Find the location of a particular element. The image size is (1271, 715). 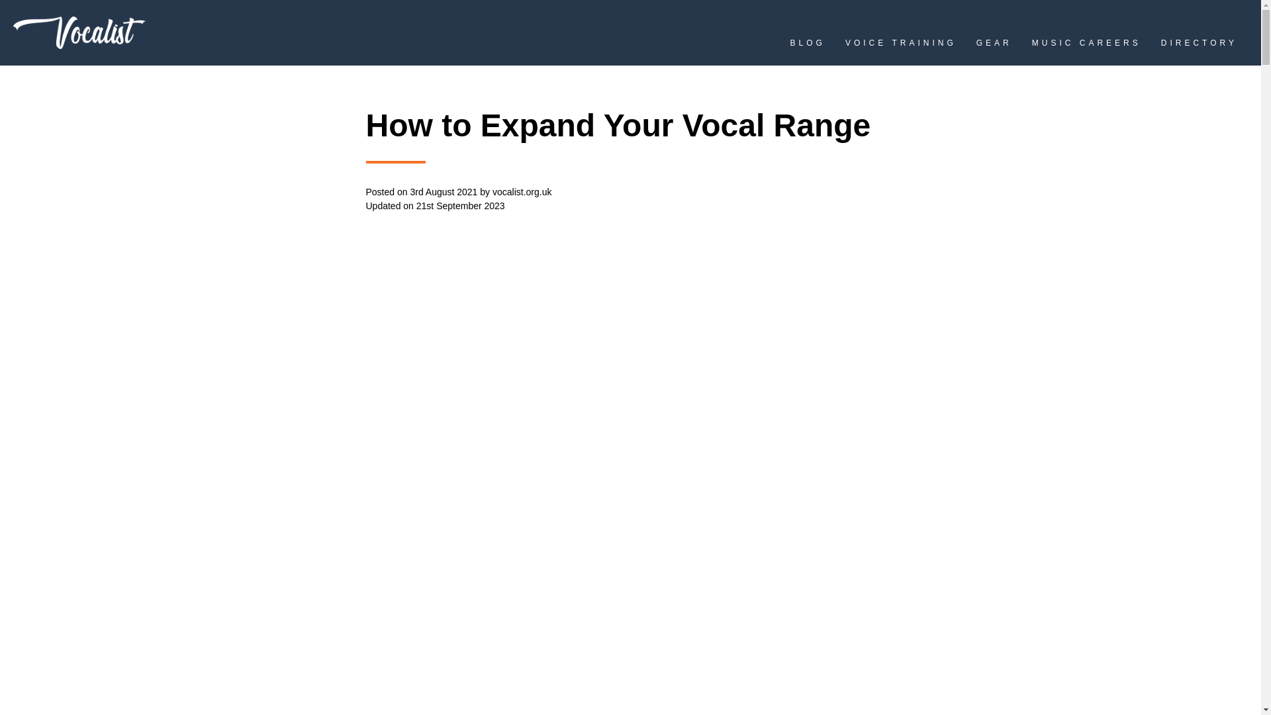

DIRECTORY is located at coordinates (1199, 46).